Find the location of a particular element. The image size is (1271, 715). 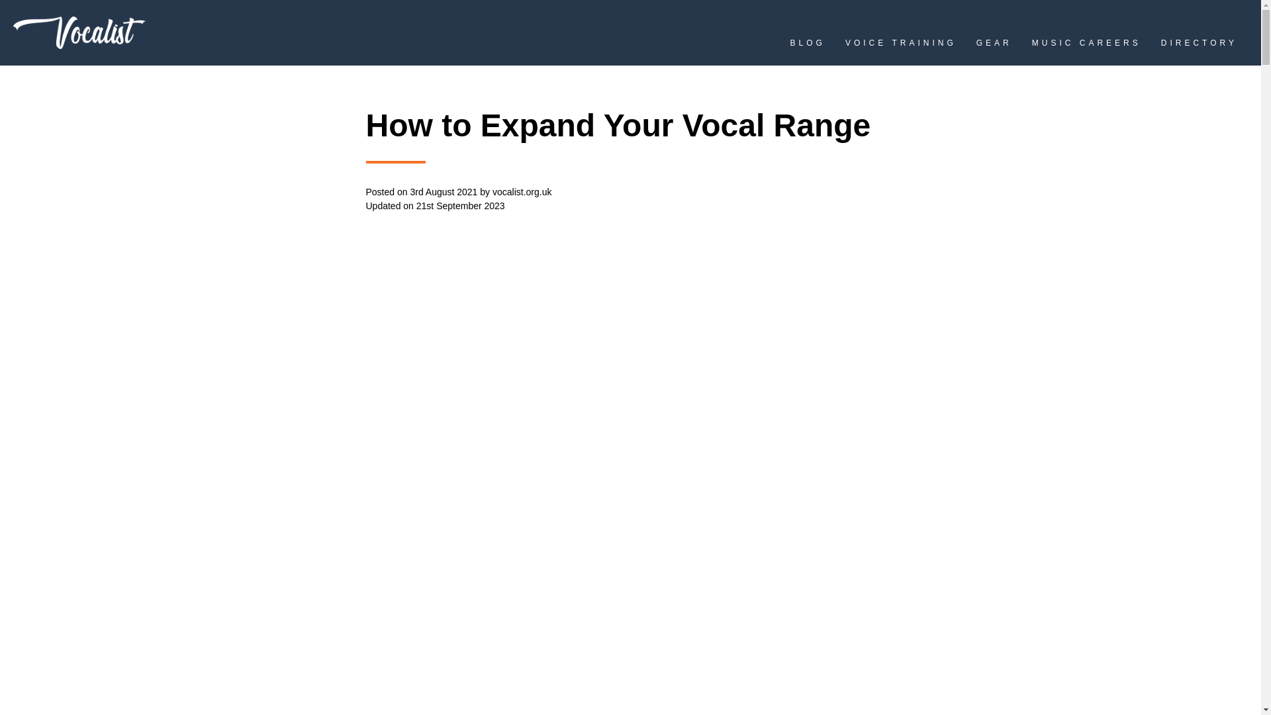

DIRECTORY is located at coordinates (1199, 46).